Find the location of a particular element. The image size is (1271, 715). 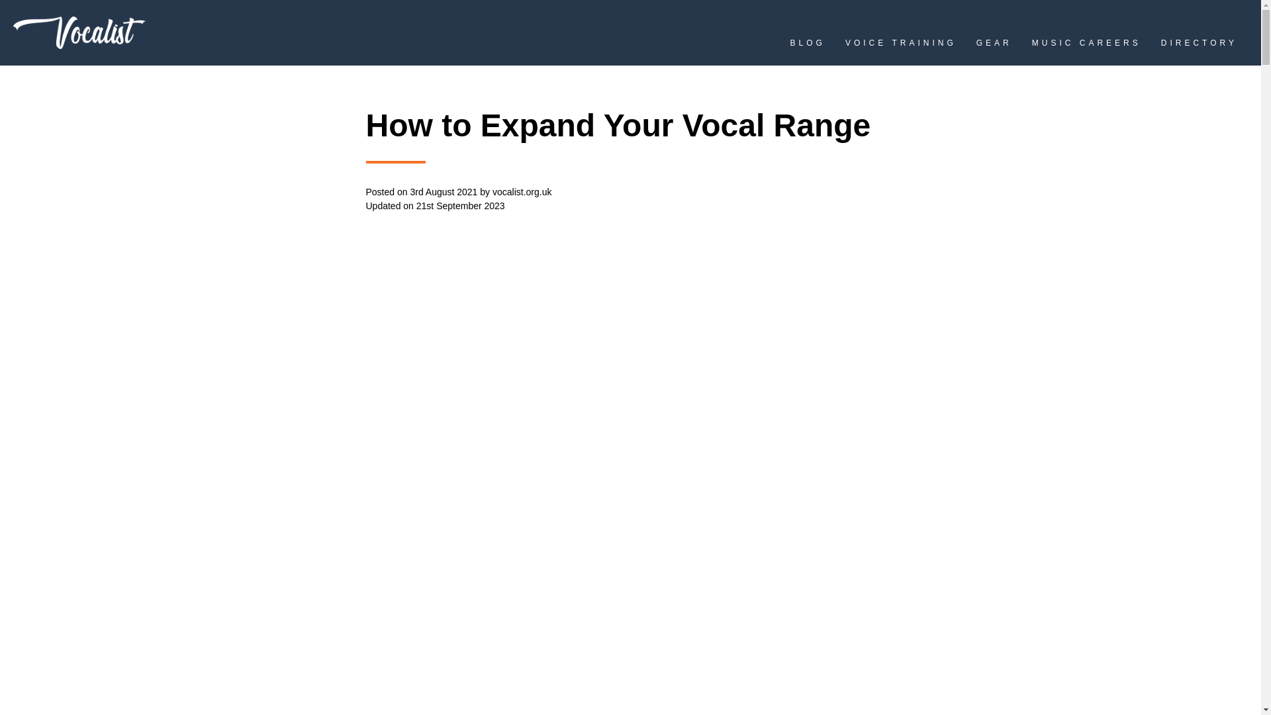

DIRECTORY is located at coordinates (1199, 46).